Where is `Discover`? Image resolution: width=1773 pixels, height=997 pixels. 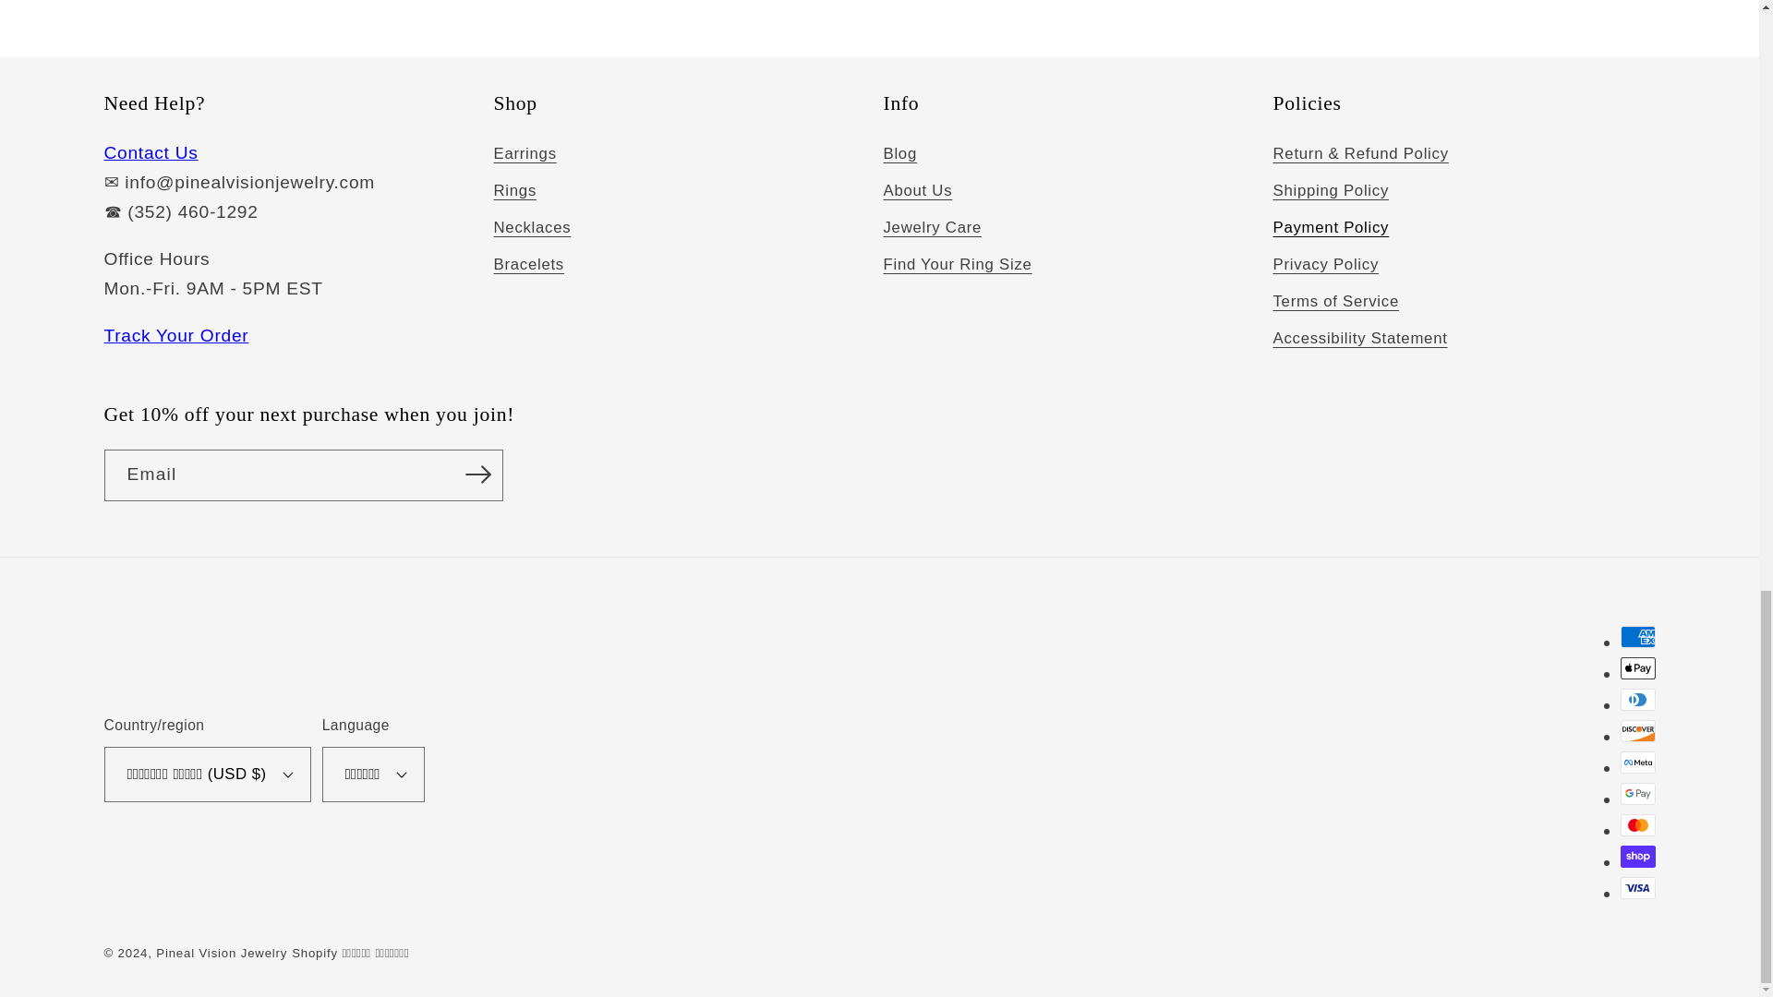 Discover is located at coordinates (1636, 730).